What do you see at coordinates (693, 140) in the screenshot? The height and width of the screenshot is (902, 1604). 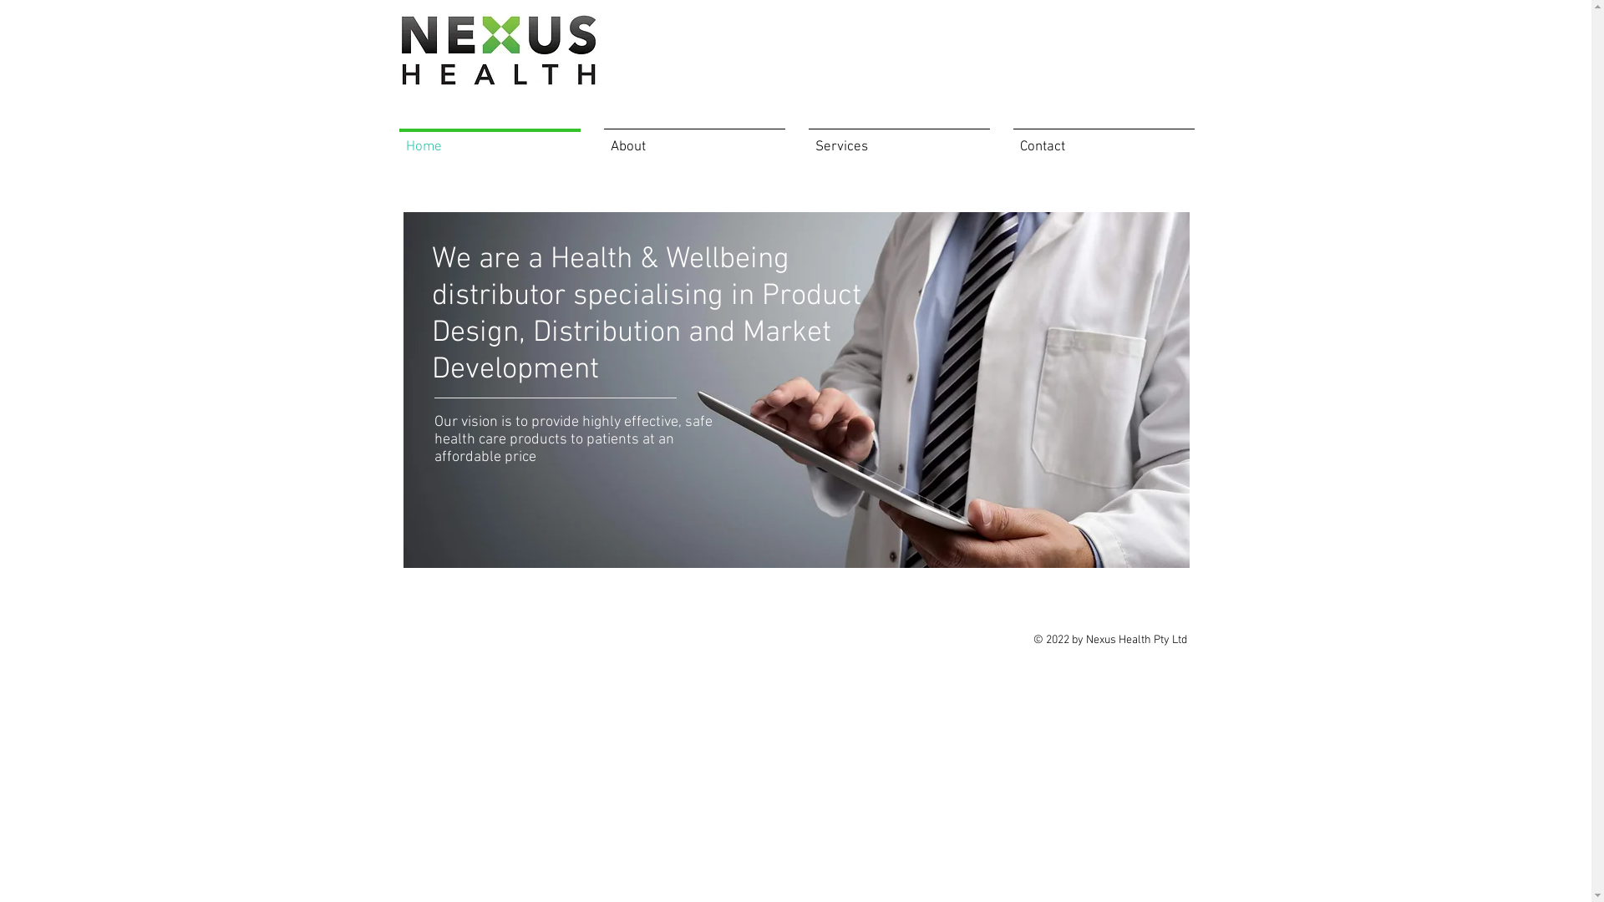 I see `About` at bounding box center [693, 140].